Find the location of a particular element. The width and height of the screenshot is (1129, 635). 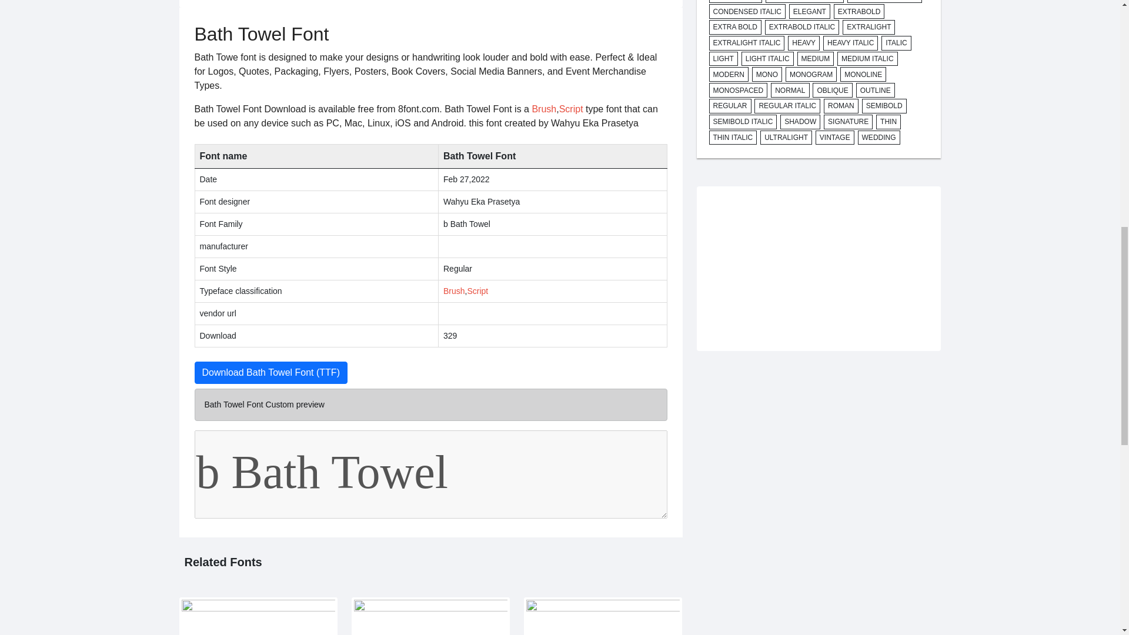

Blundell Font is located at coordinates (602, 616).